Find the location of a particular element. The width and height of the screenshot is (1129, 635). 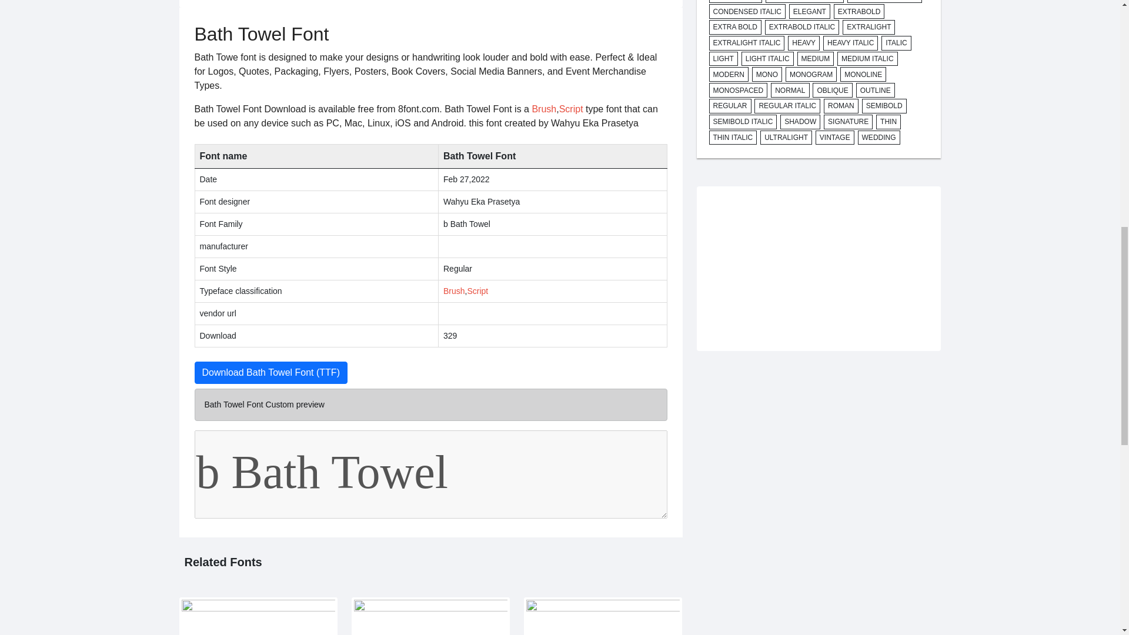

Blundell Font is located at coordinates (602, 616).